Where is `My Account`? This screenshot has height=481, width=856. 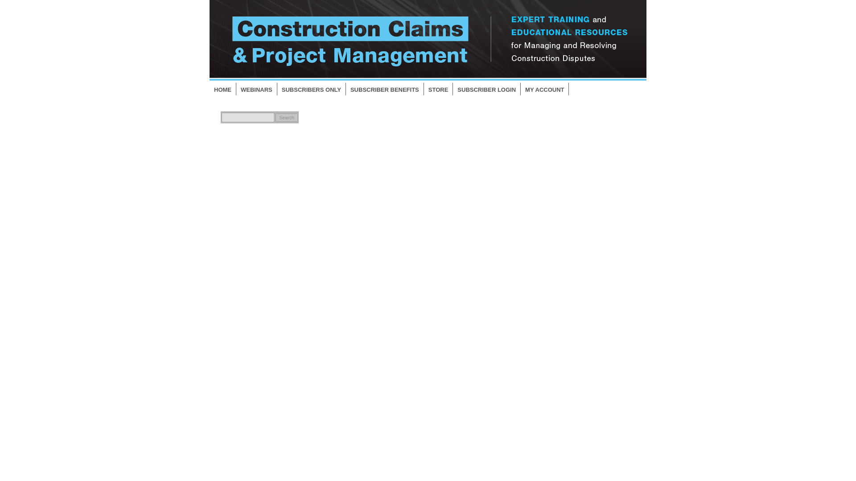 My Account is located at coordinates (567, 427).